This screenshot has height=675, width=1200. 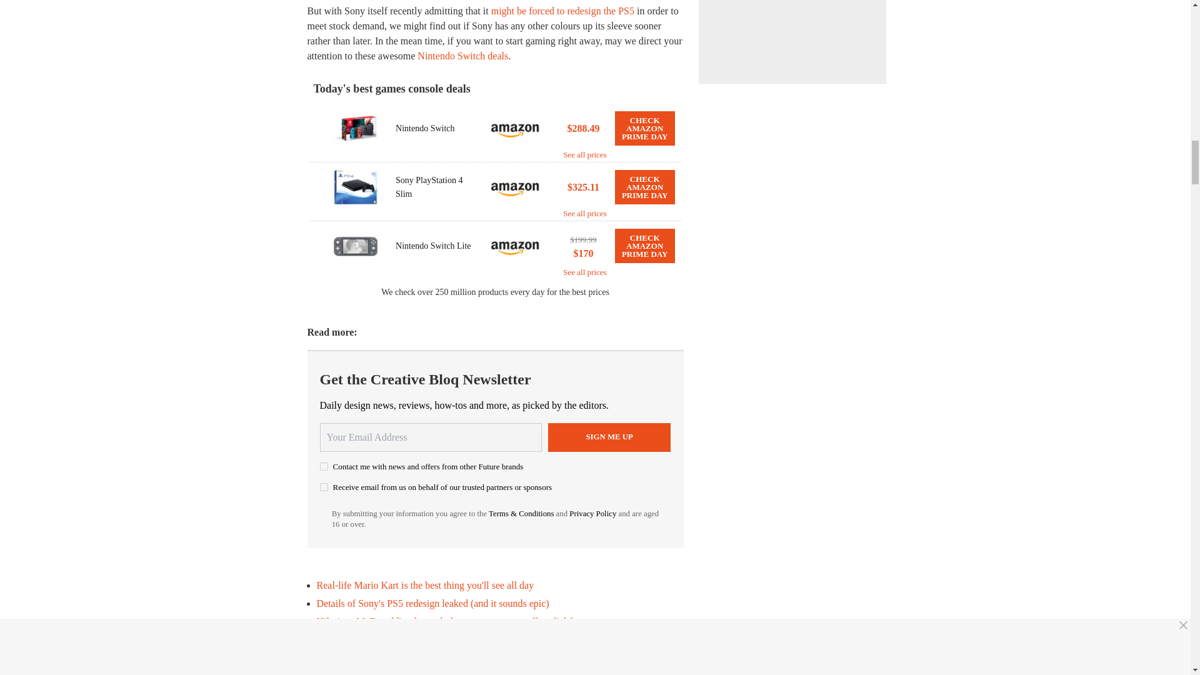 What do you see at coordinates (355, 246) in the screenshot?
I see `Nintendo Switch Lite - Coral...` at bounding box center [355, 246].